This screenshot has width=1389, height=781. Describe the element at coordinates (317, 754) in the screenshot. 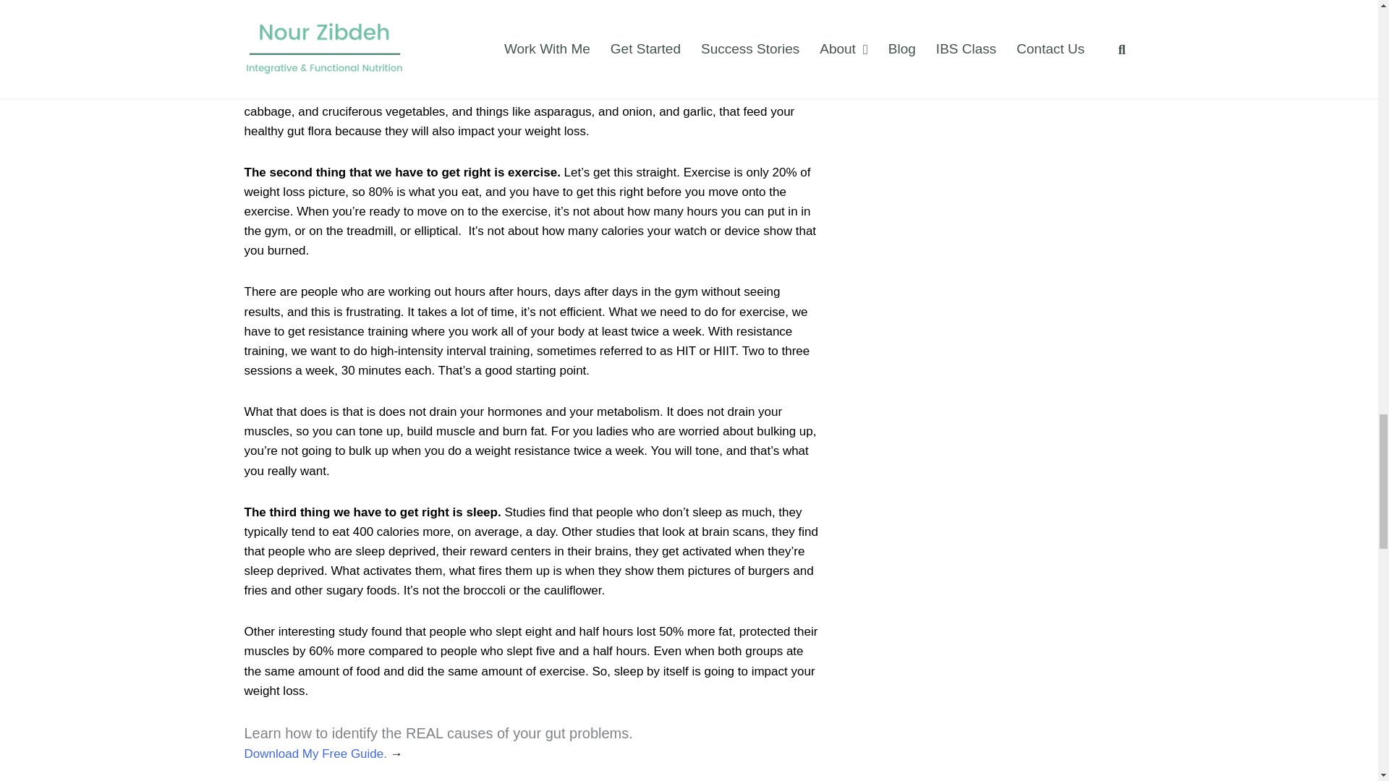

I see `Download My Free Guide.` at that location.